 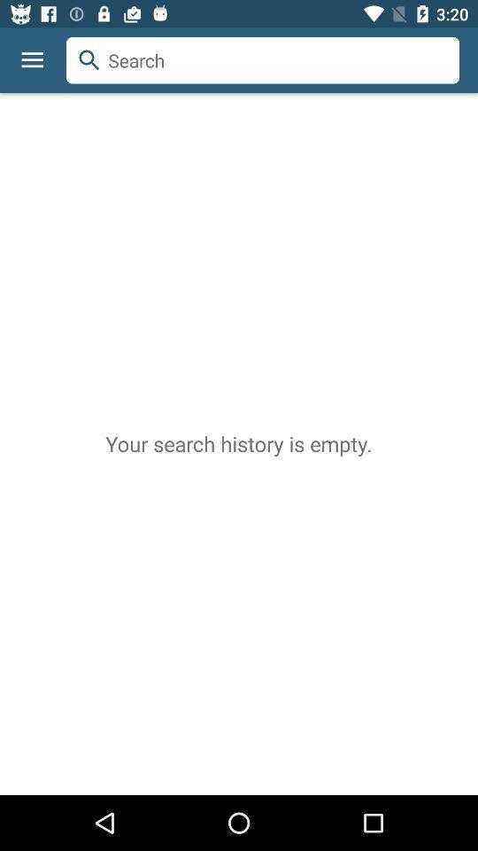 What do you see at coordinates (66, 37) in the screenshot?
I see `turn off the icon above your search history icon` at bounding box center [66, 37].